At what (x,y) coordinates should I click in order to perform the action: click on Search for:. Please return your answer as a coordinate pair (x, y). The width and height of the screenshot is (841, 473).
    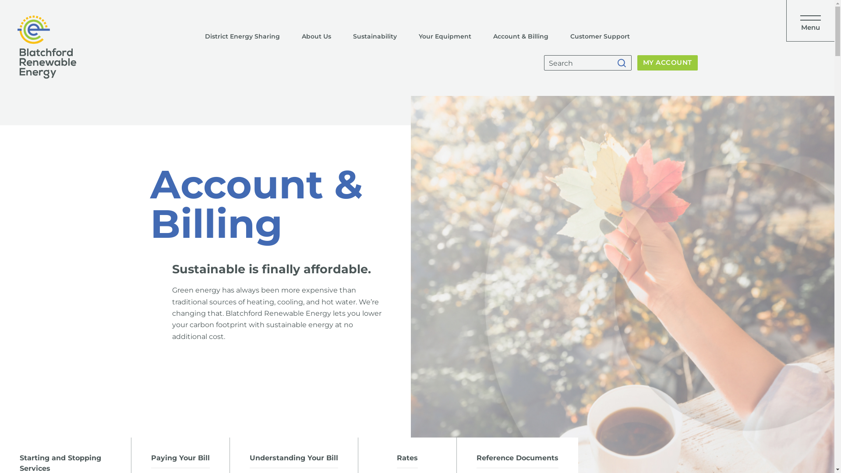
    Looking at the image, I should click on (588, 63).